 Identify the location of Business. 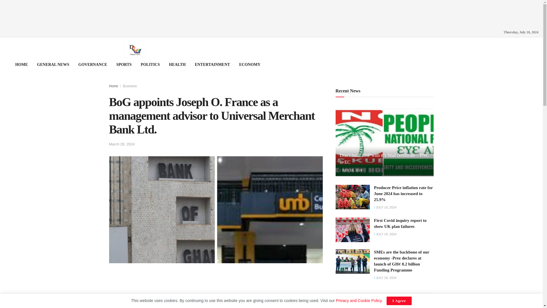
(130, 86).